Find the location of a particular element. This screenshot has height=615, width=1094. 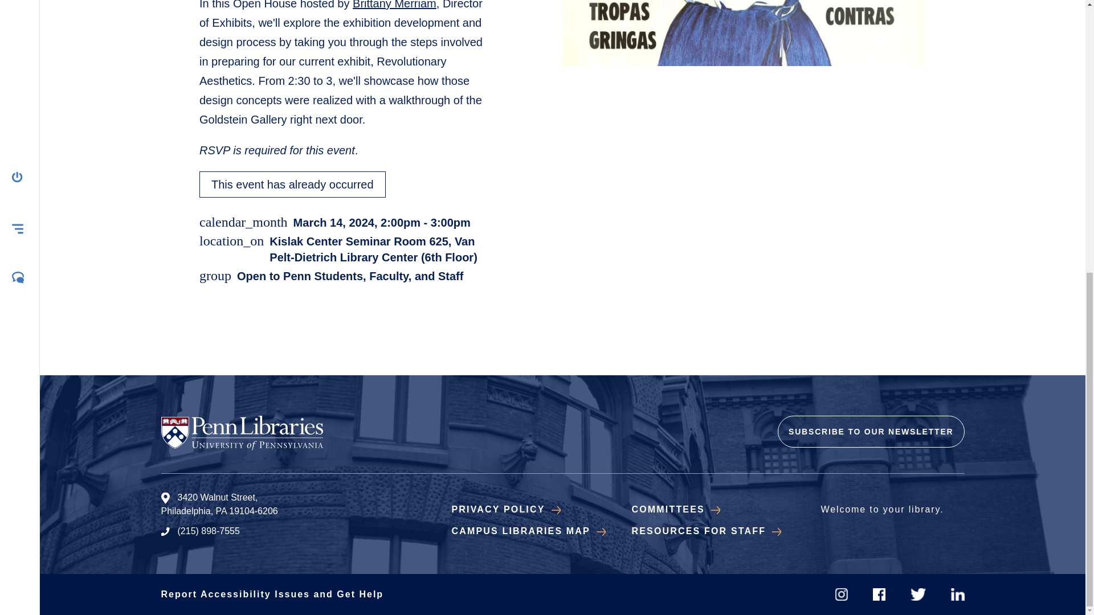

Link to Resources for Staff is located at coordinates (705, 531).